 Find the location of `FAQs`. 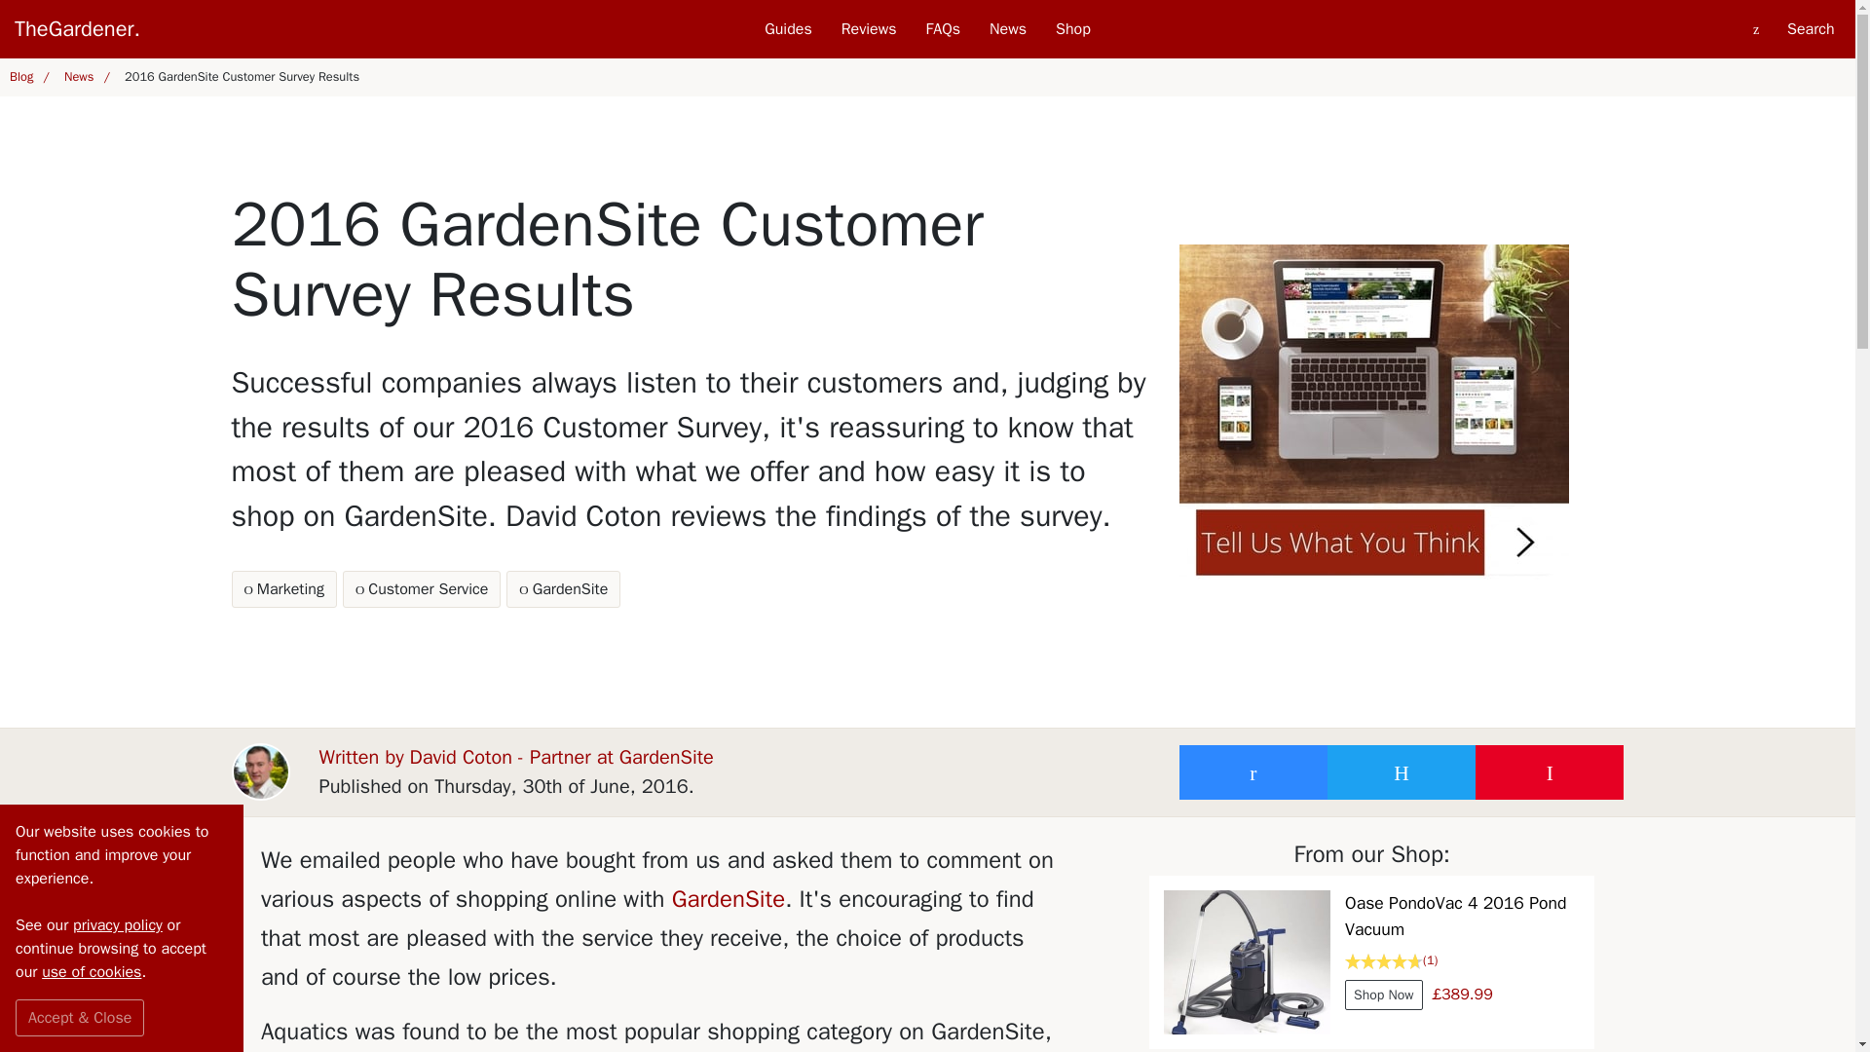

FAQs is located at coordinates (687, 589).